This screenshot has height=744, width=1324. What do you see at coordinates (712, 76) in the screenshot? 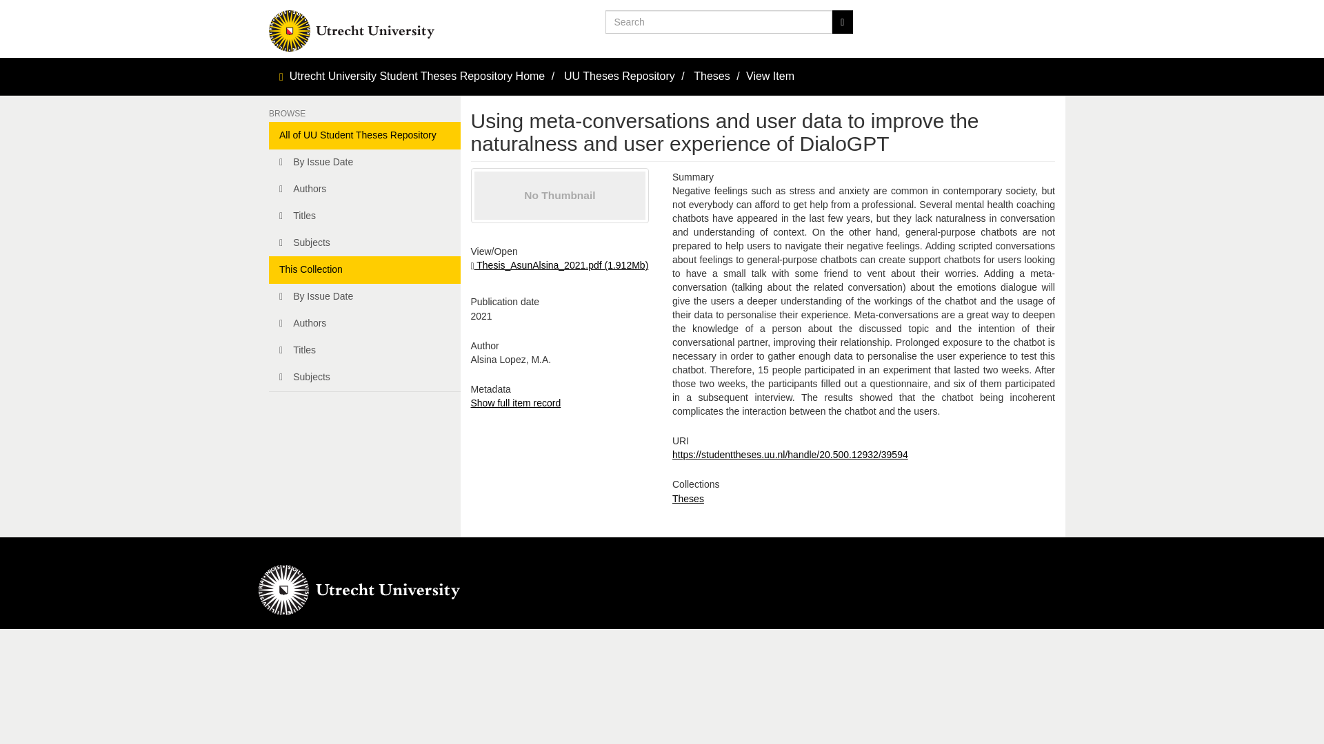
I see `Theses` at bounding box center [712, 76].